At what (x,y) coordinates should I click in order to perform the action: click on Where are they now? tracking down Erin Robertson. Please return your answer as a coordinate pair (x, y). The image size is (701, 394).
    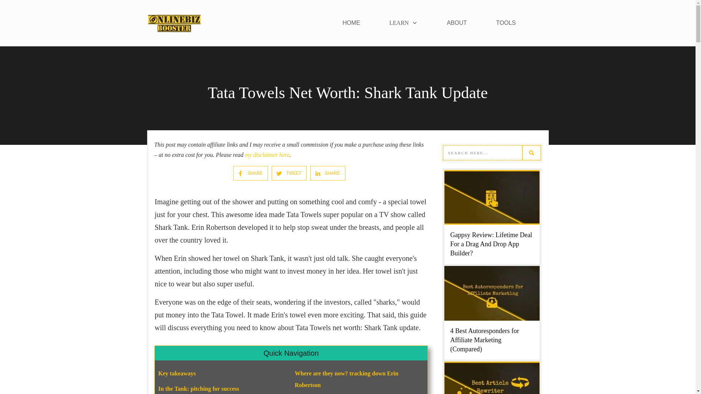
    Looking at the image, I should click on (346, 379).